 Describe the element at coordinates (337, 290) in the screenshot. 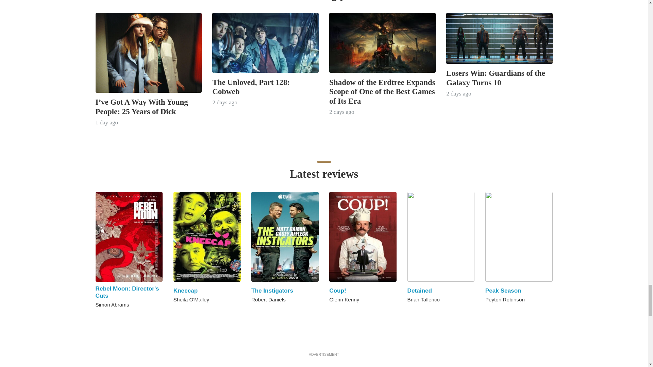

I see `Coup!` at that location.